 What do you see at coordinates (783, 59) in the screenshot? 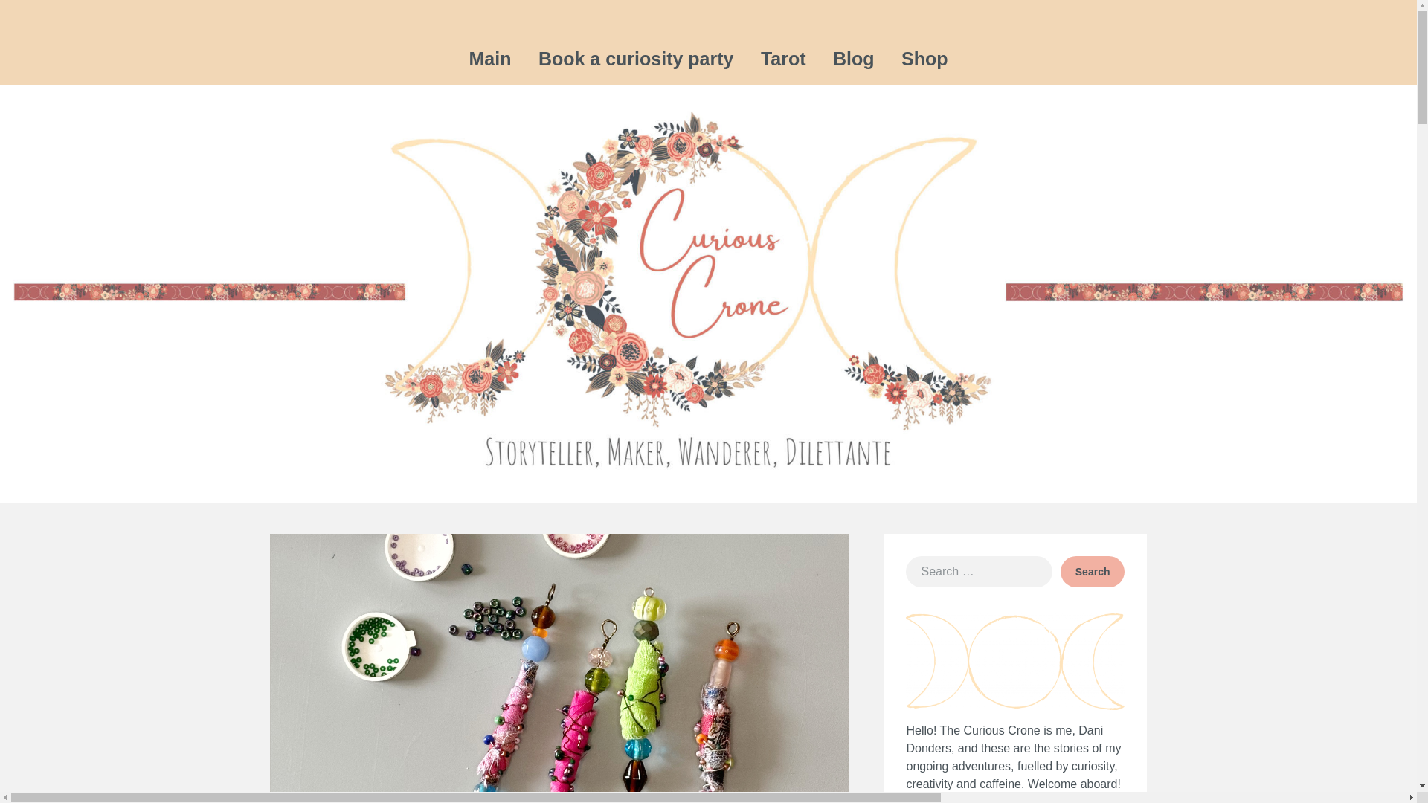
I see `Tarot` at bounding box center [783, 59].